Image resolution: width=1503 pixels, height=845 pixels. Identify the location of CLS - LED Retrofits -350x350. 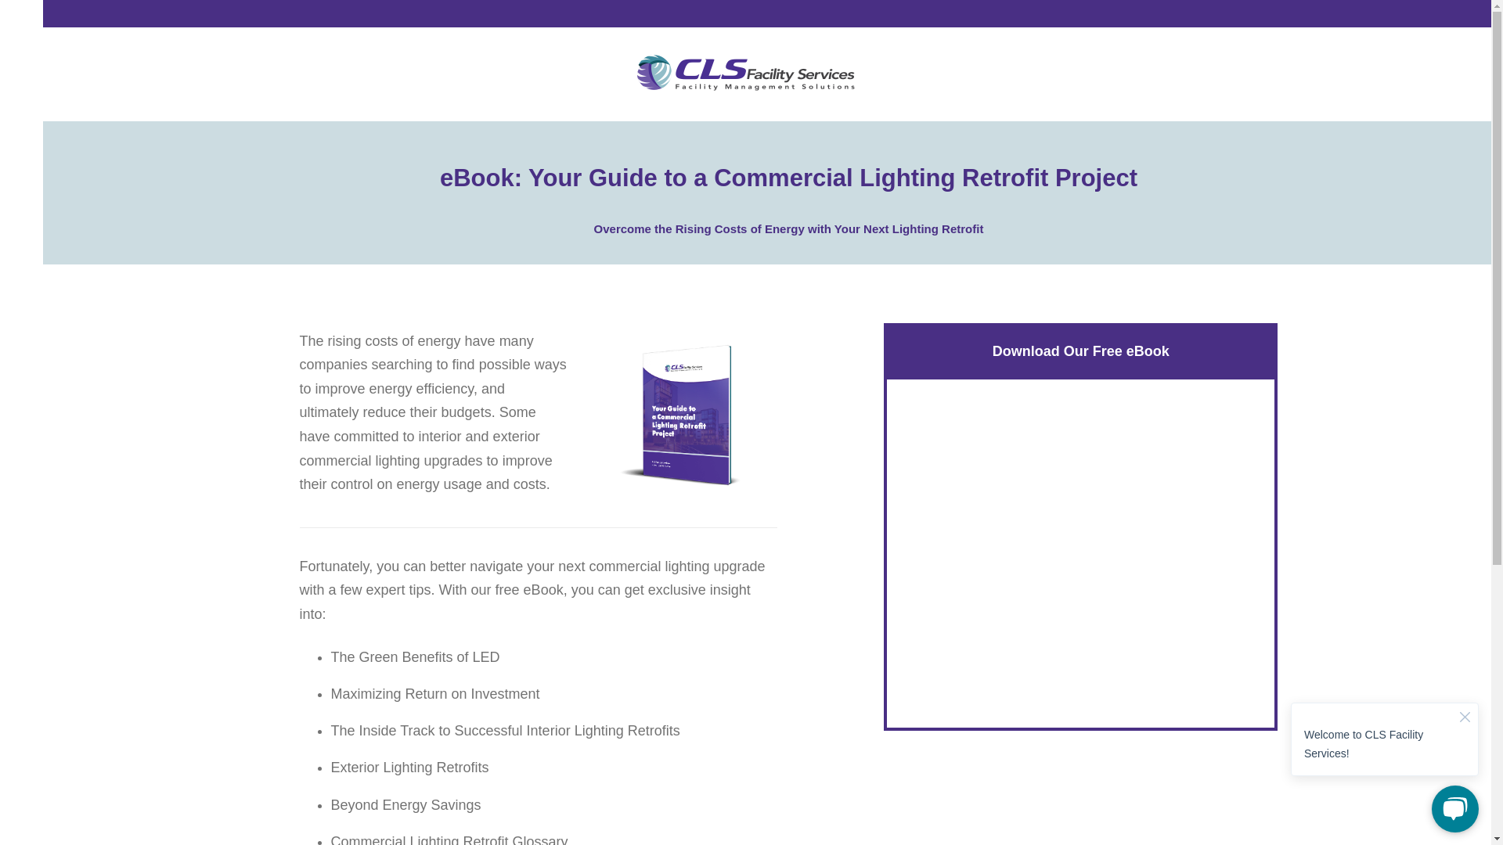
(684, 415).